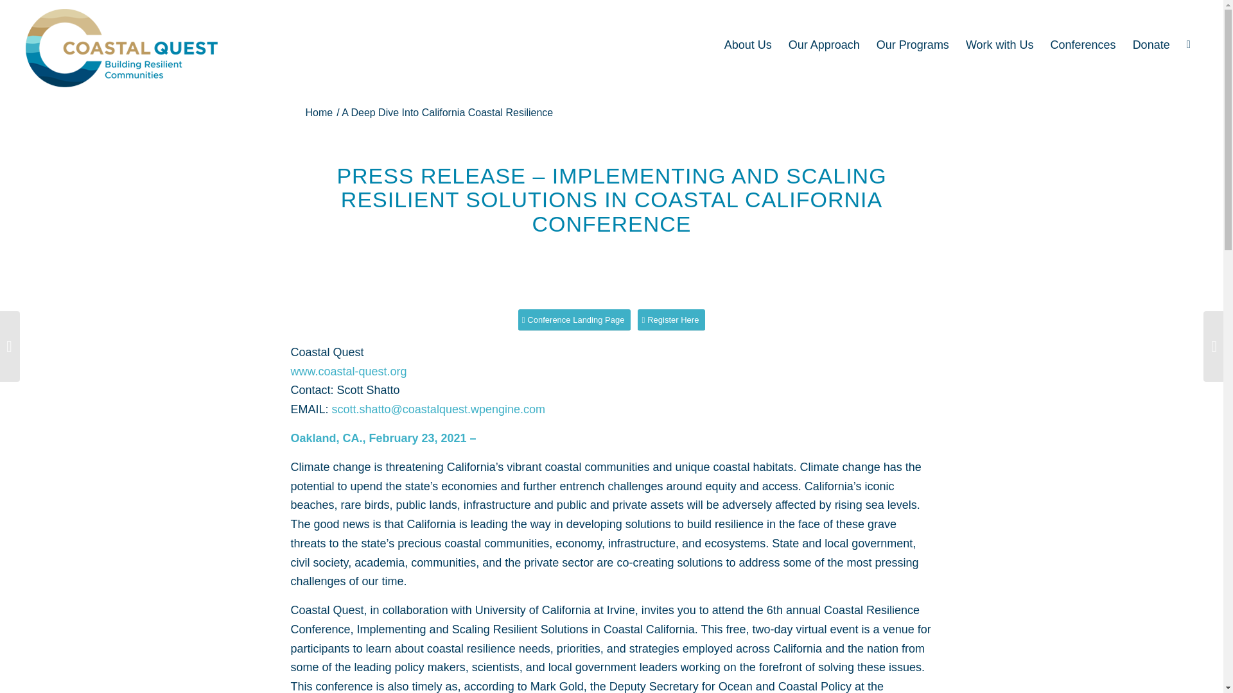 The width and height of the screenshot is (1233, 693). Describe the element at coordinates (319, 112) in the screenshot. I see `Home` at that location.